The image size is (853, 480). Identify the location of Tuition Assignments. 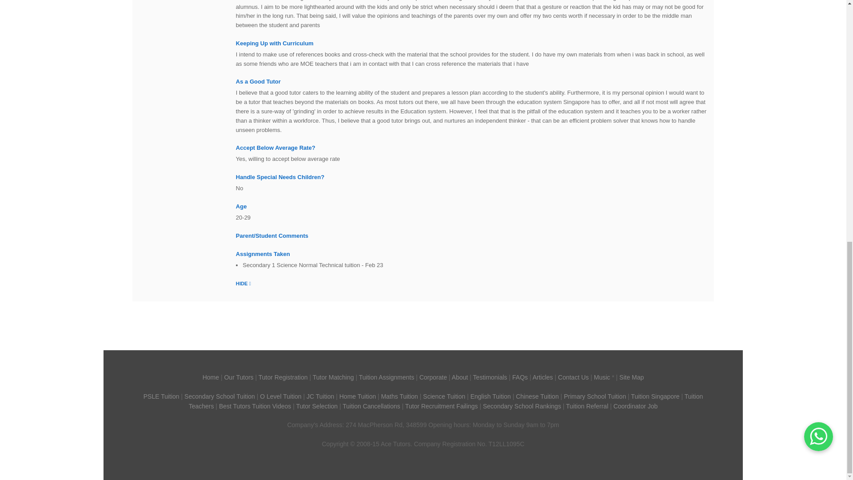
(387, 377).